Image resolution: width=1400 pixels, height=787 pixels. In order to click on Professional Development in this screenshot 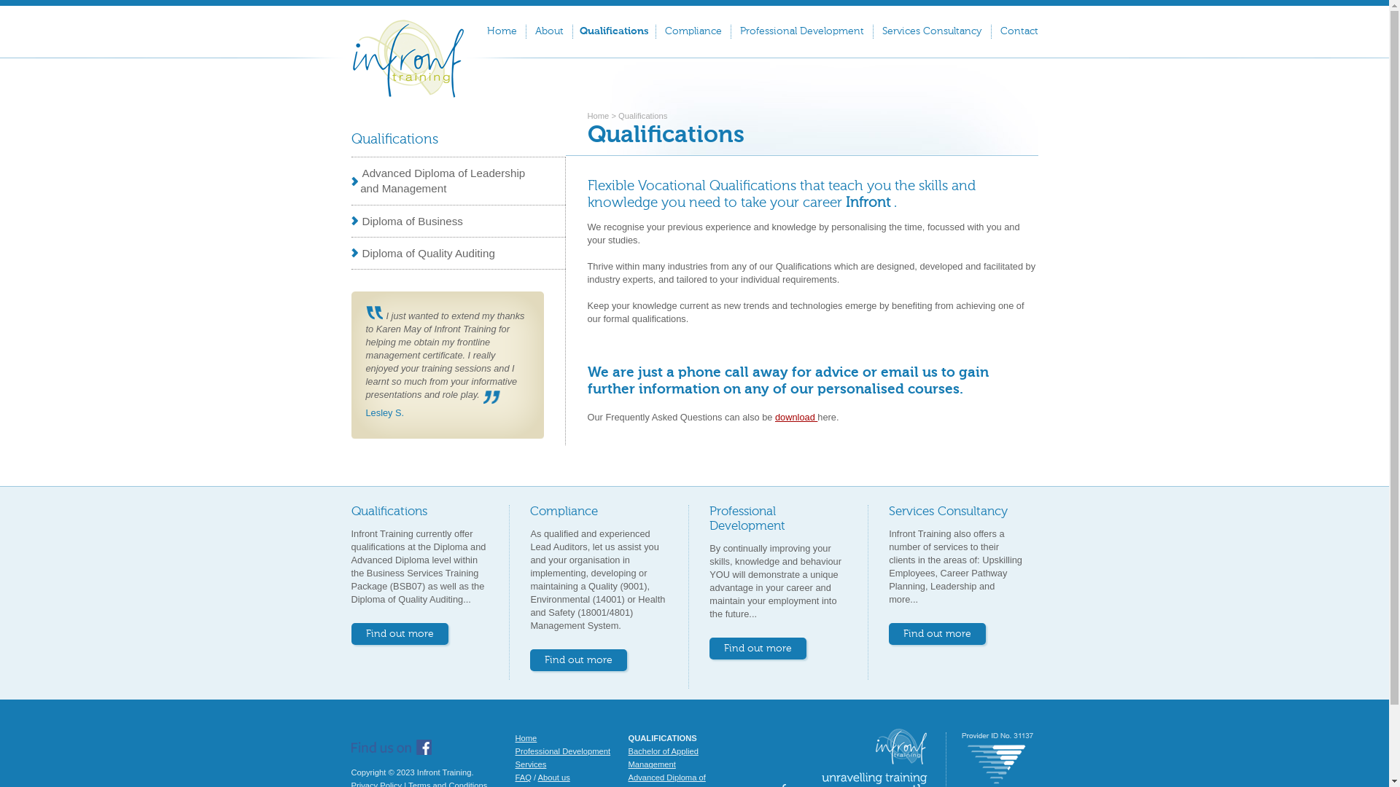, I will do `click(747, 519)`.